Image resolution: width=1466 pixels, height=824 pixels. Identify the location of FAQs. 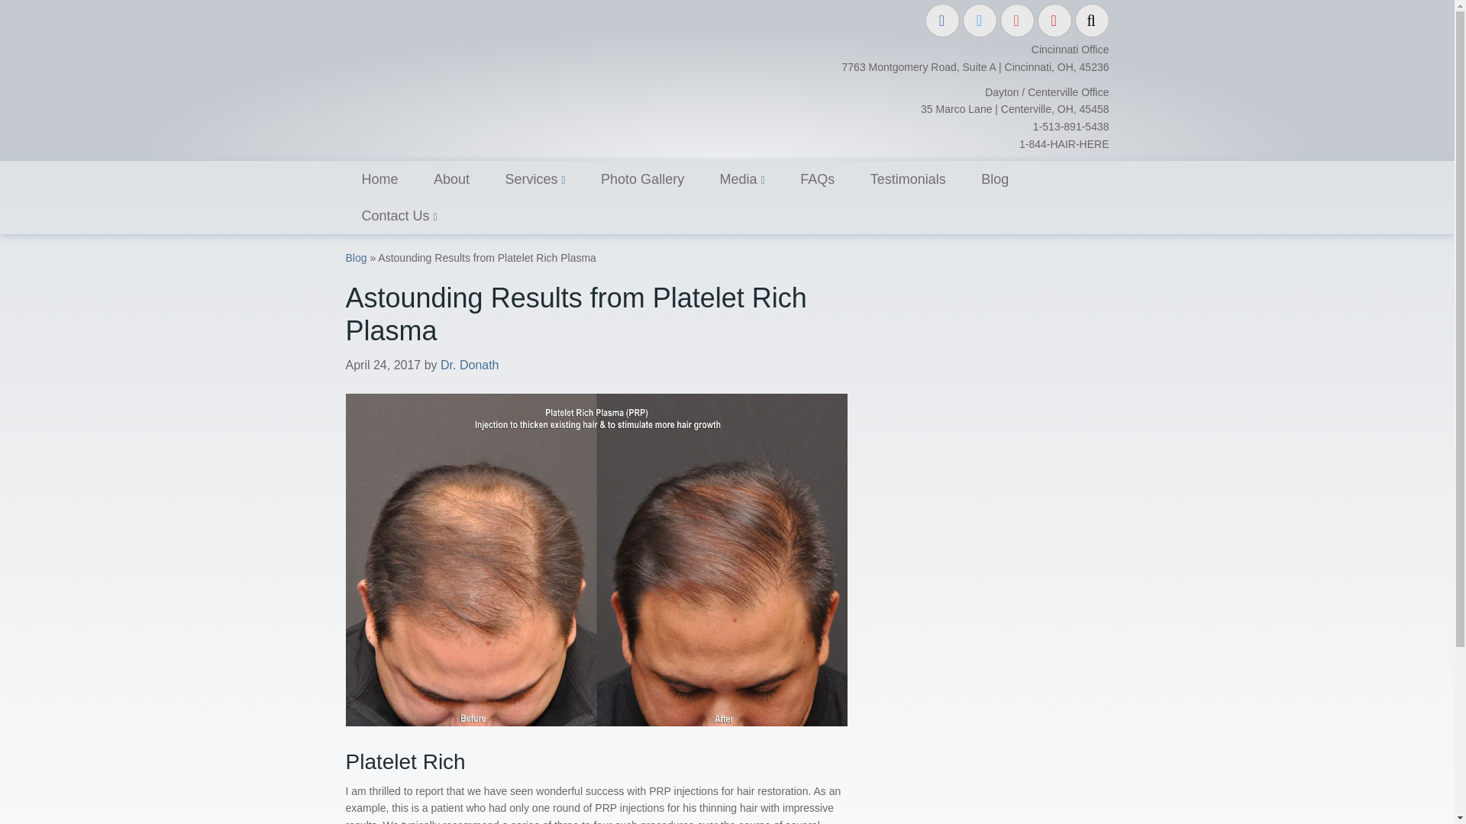
(817, 179).